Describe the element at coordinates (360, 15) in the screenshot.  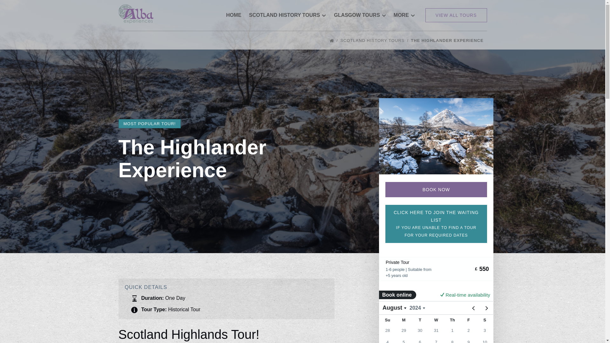
I see `GLASGOW TOURS` at that location.